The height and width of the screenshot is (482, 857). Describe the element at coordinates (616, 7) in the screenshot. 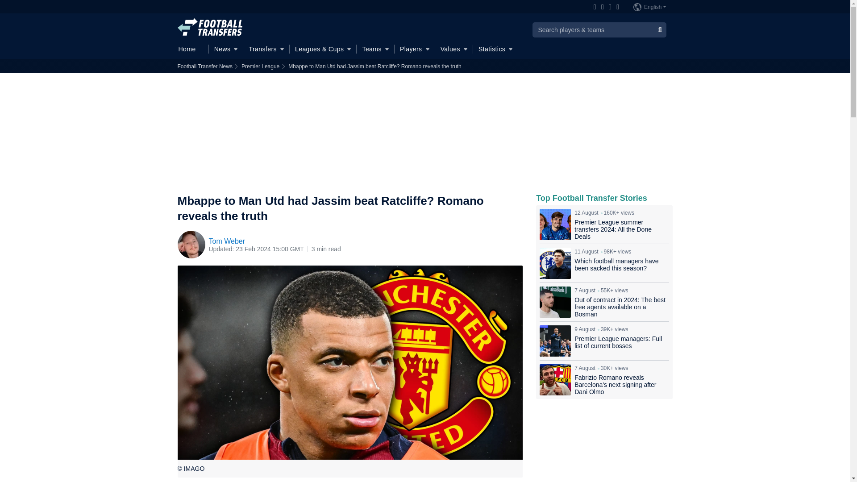

I see `Our LinkedIn page` at that location.